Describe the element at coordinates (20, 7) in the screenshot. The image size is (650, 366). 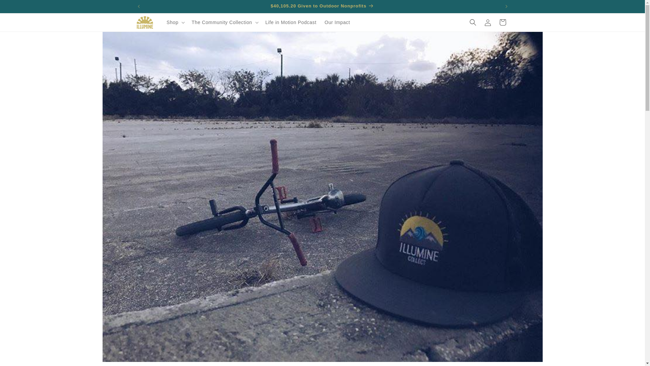
I see `Skip to content` at that location.